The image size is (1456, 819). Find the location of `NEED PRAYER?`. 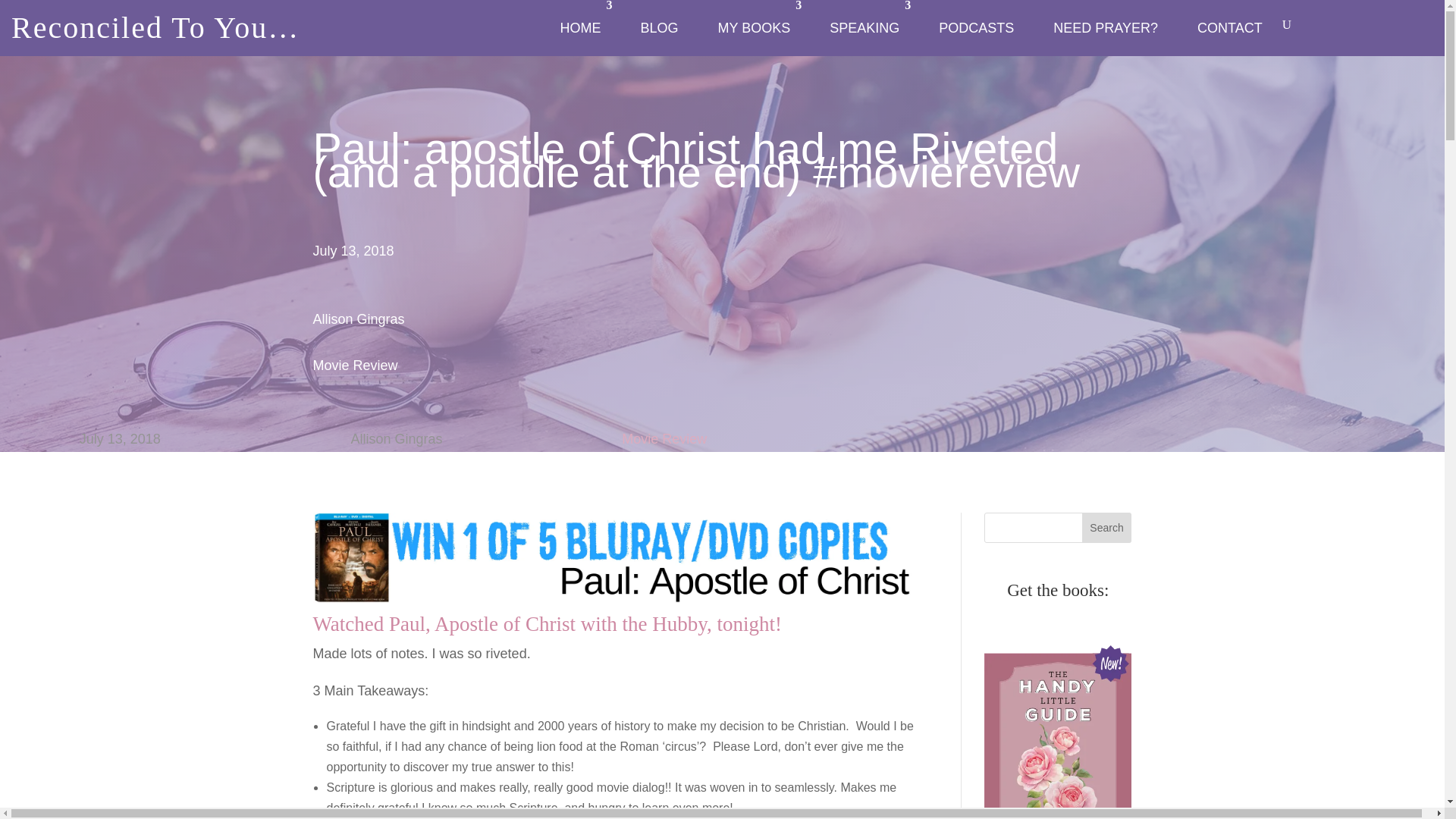

NEED PRAYER? is located at coordinates (1106, 28).